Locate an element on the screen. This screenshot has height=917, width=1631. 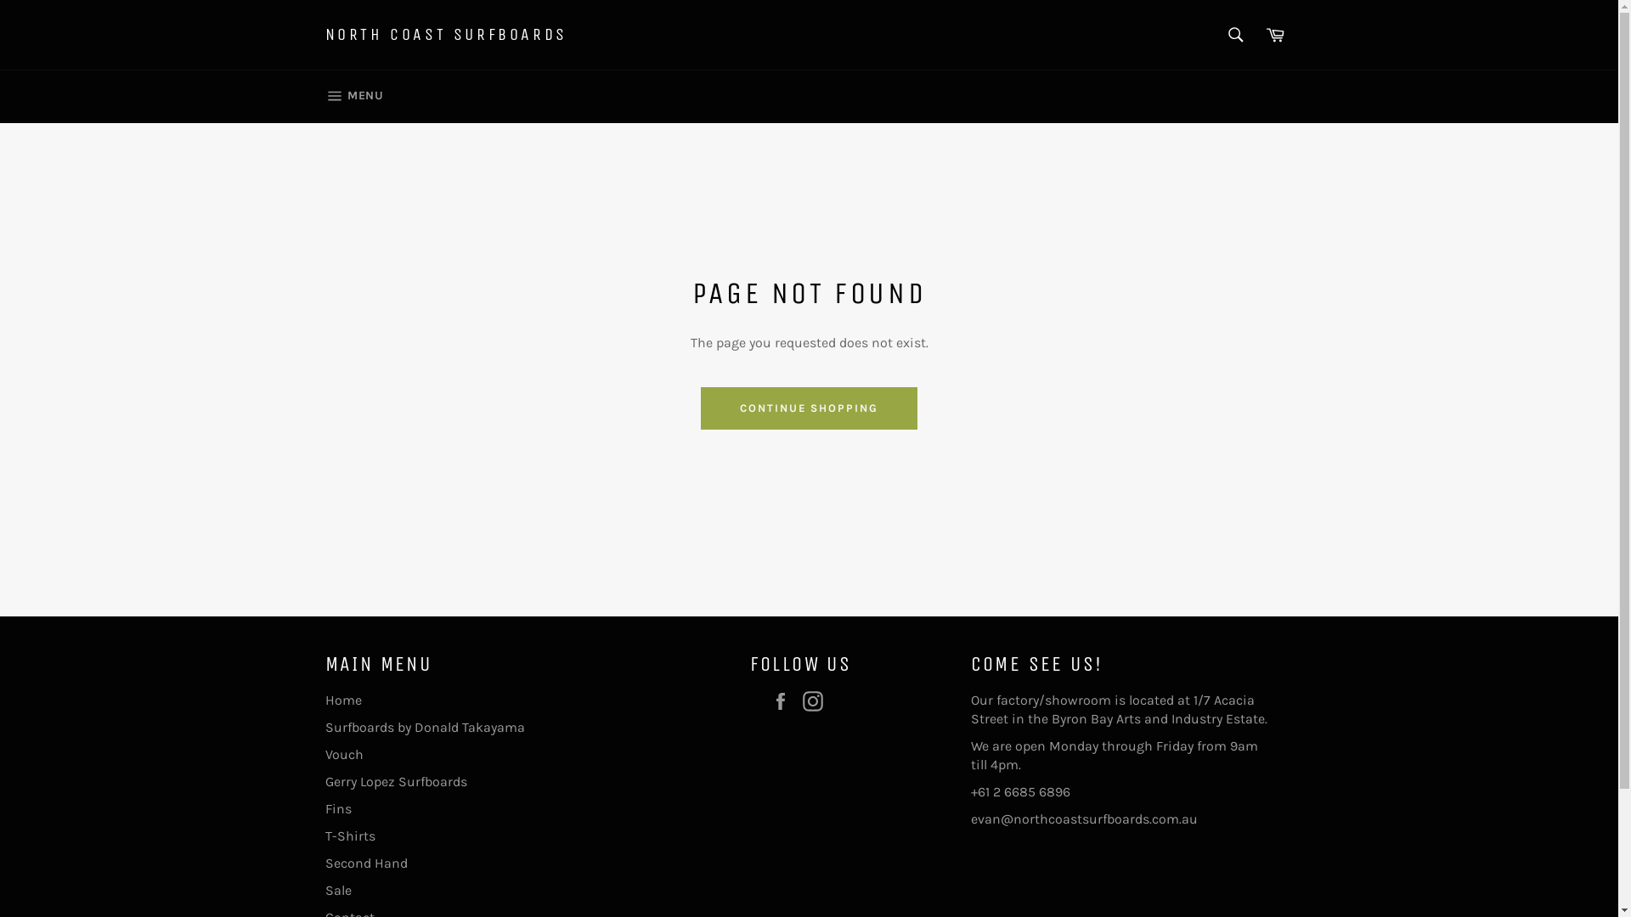
NORTH COAST SURFBOARDS is located at coordinates (445, 35).